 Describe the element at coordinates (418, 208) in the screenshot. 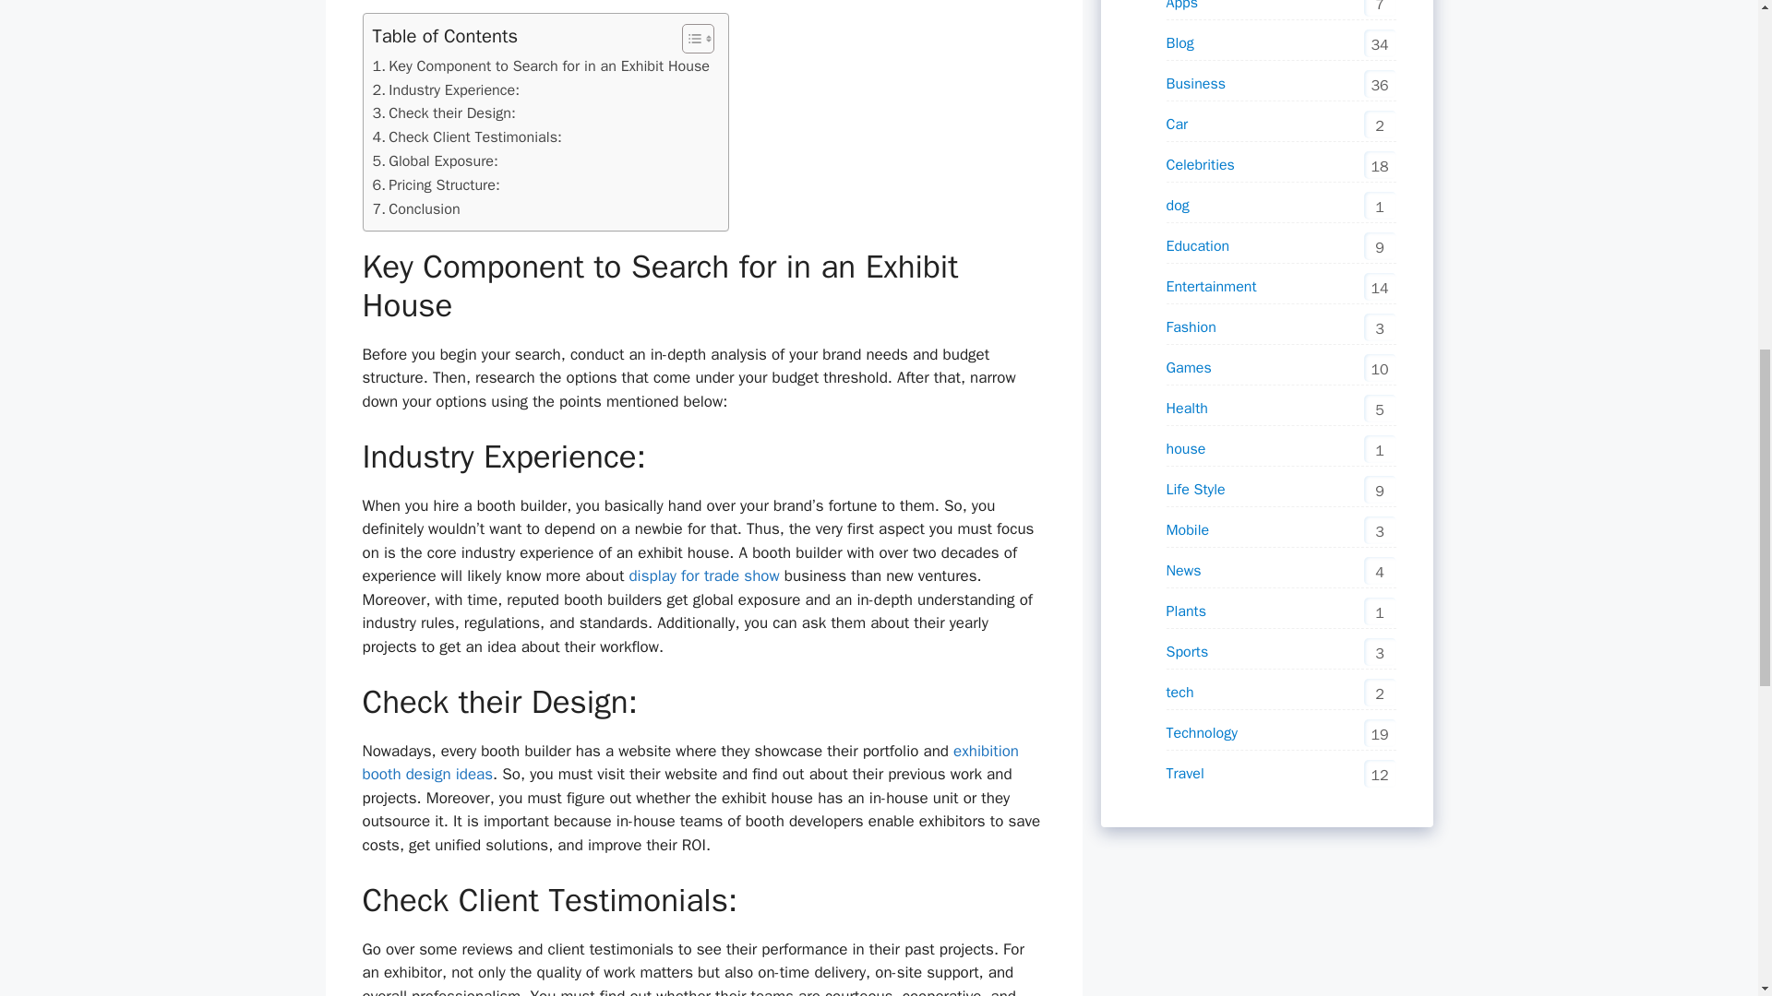

I see `Conclusion ` at that location.